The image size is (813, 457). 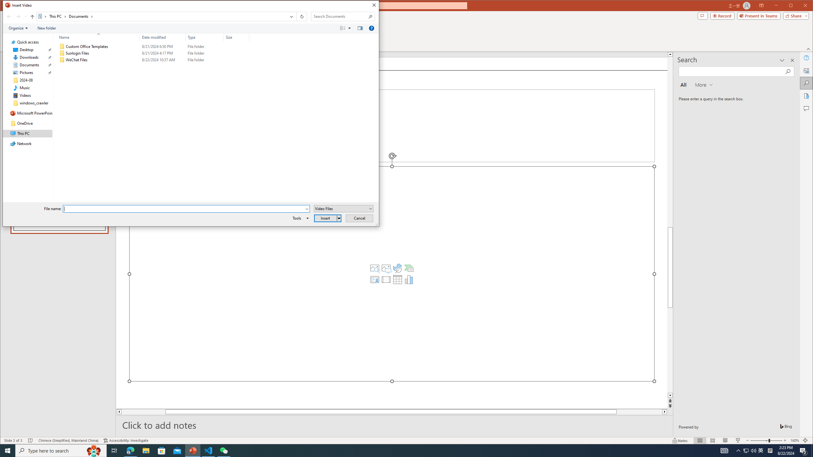 I want to click on Custom Office Templates, so click(x=152, y=46).